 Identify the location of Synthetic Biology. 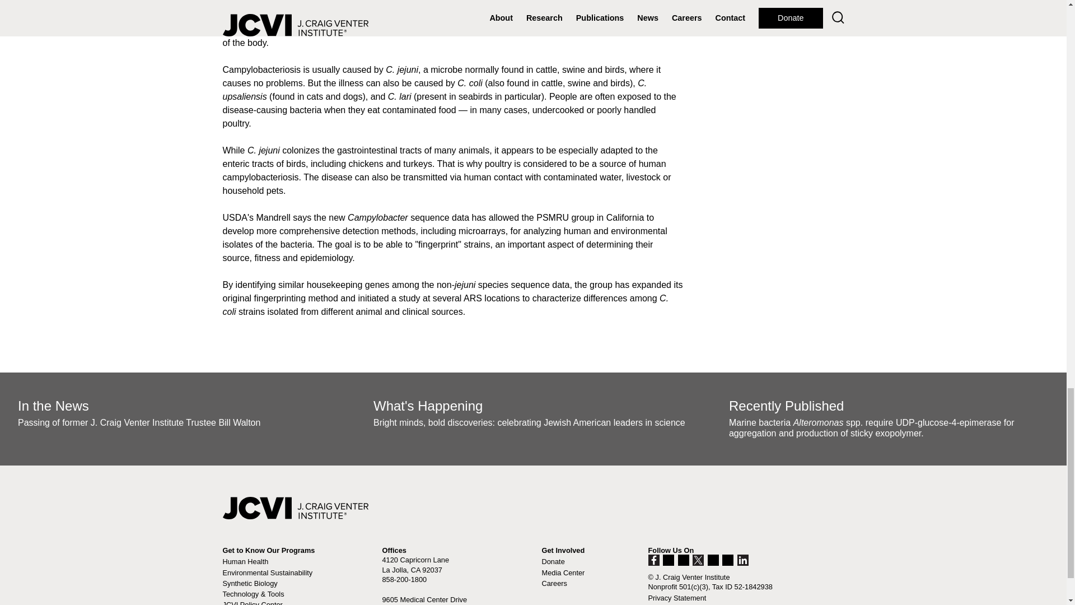
(250, 583).